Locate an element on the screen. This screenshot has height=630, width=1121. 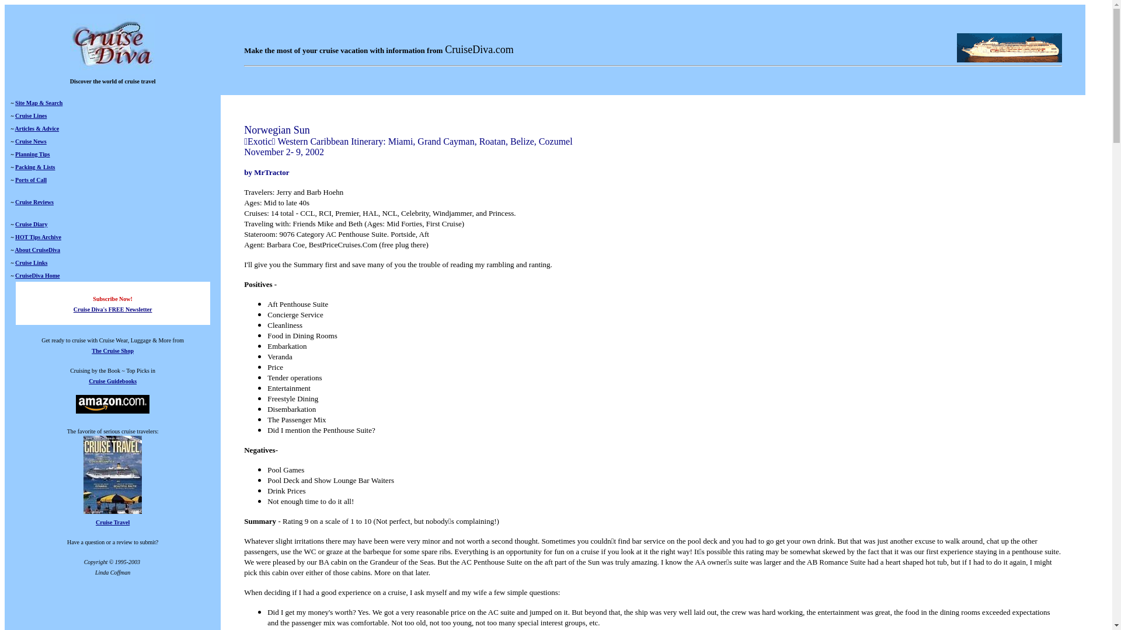
Cruise News is located at coordinates (31, 141).